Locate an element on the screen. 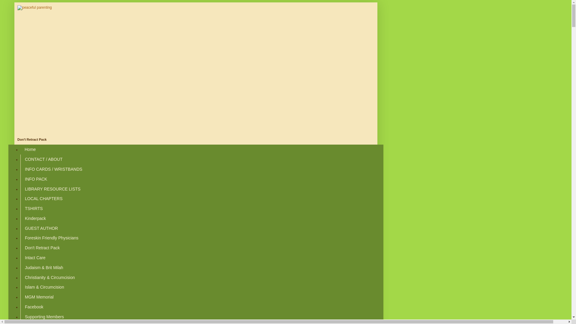  Home is located at coordinates (30, 149).